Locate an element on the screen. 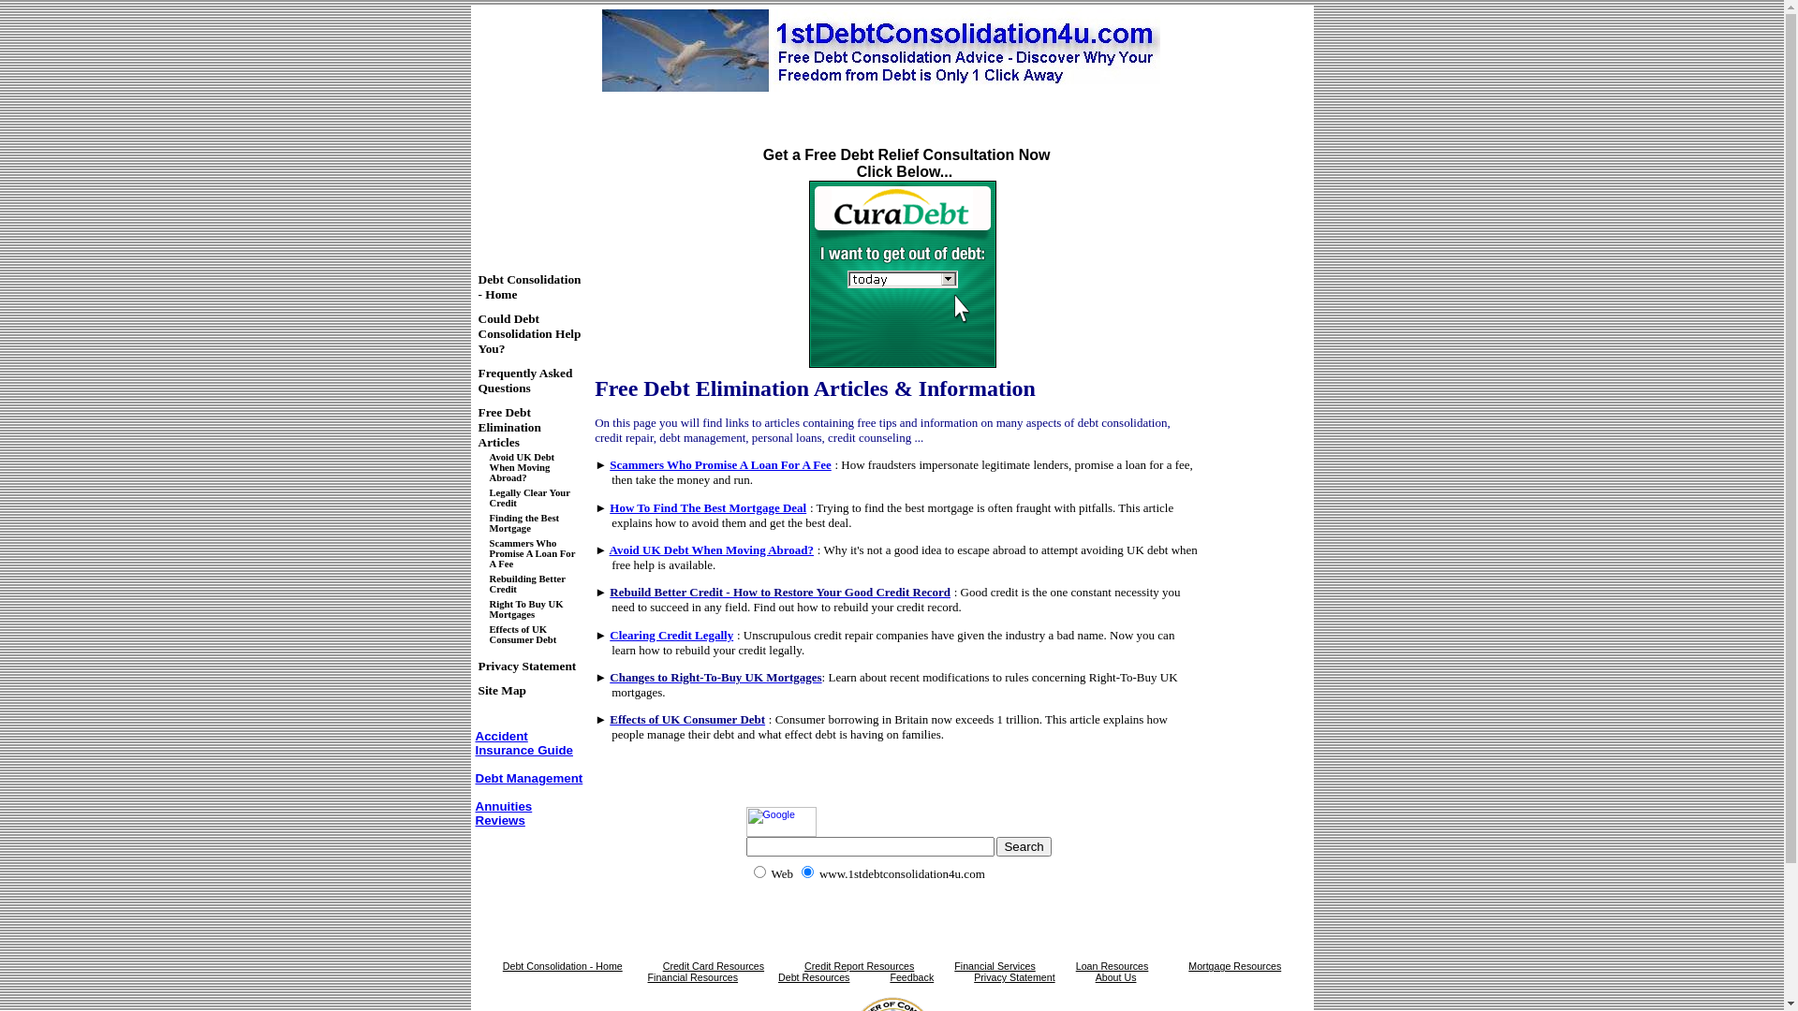  Site Map is located at coordinates (502, 691).